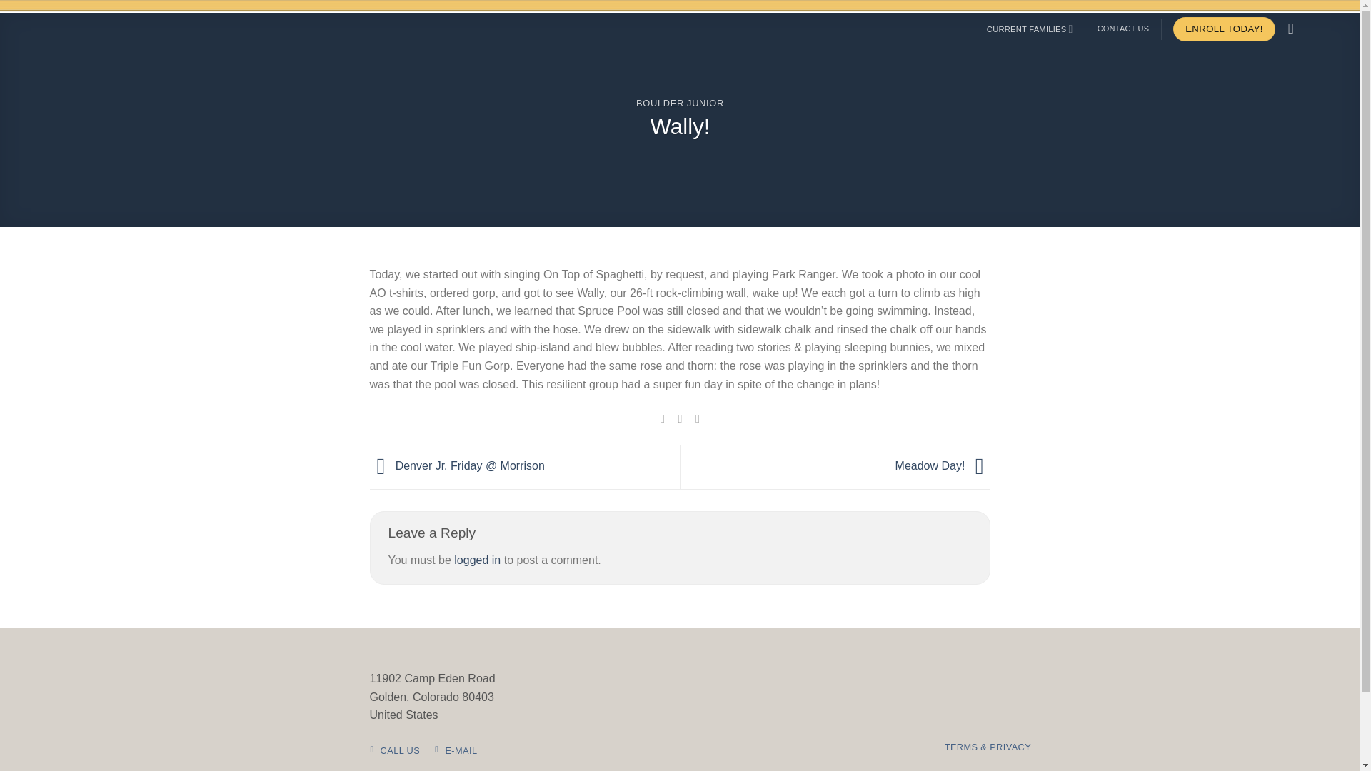  I want to click on CURRENT FAMILIES, so click(1030, 29).